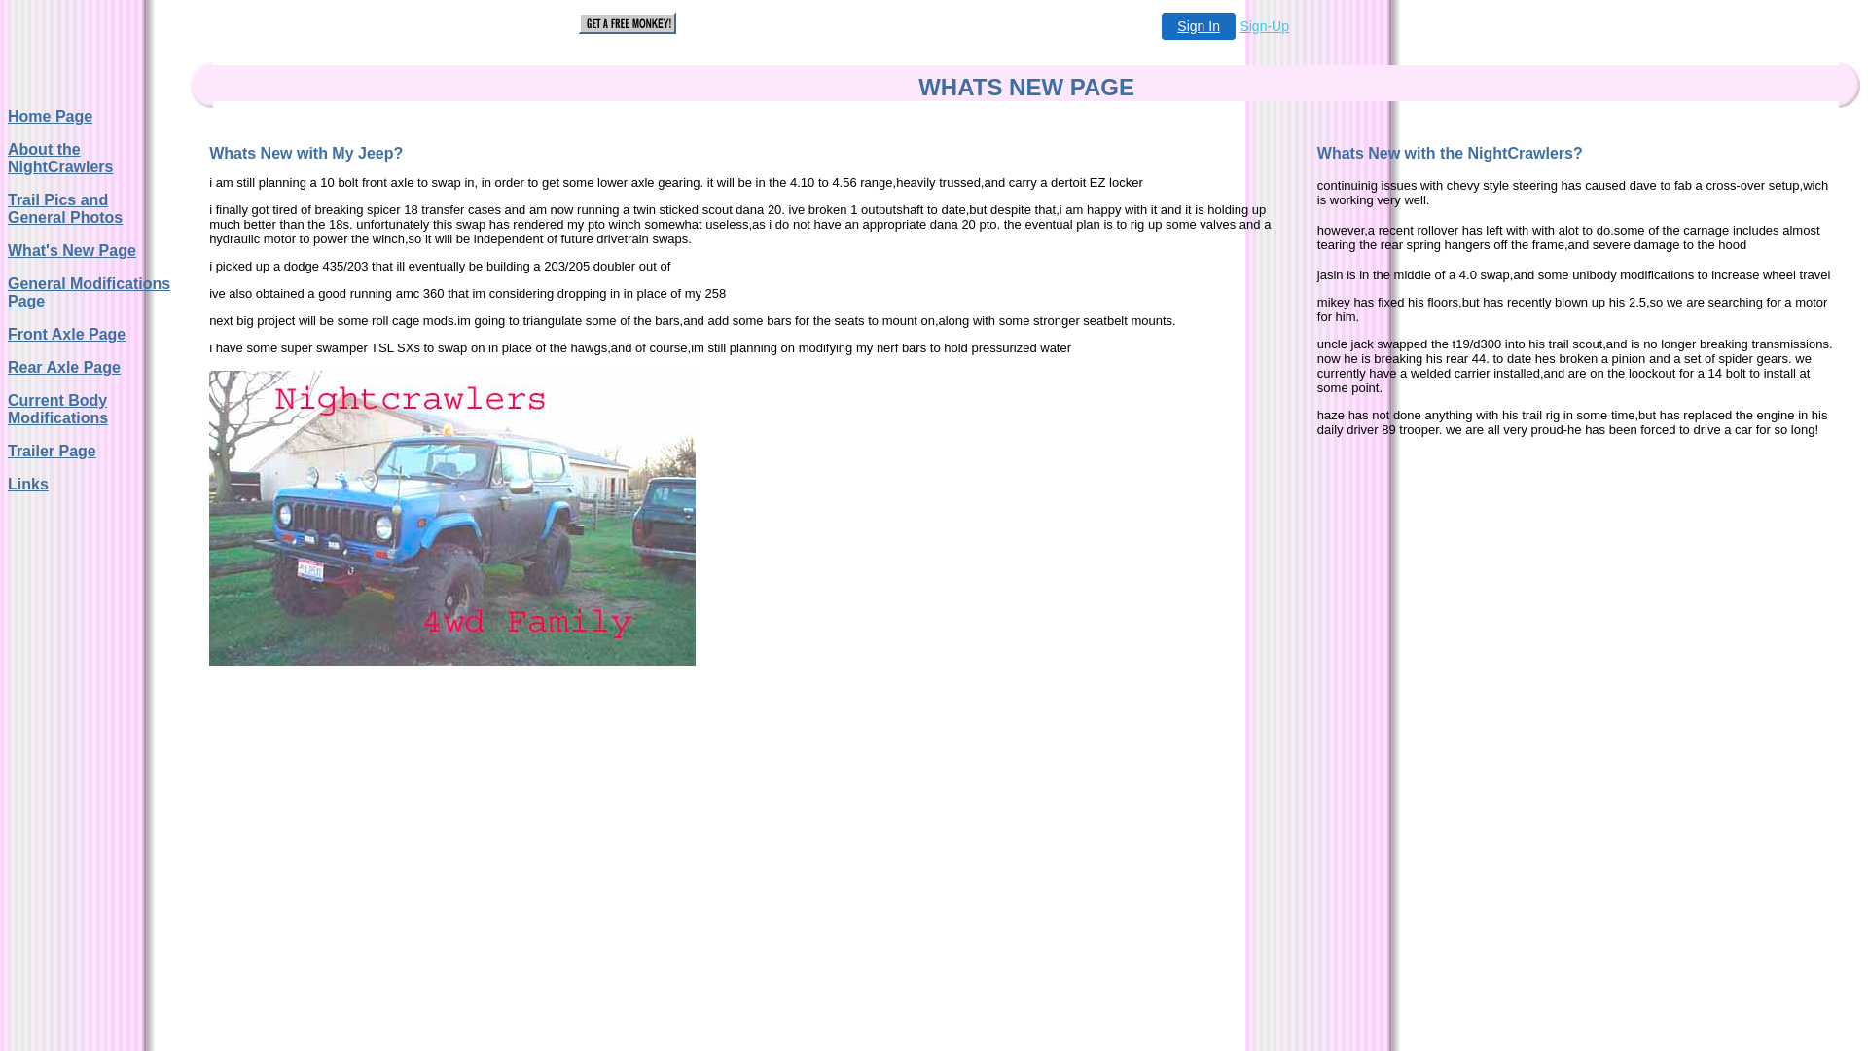  I want to click on Trailer Page, so click(53, 452).